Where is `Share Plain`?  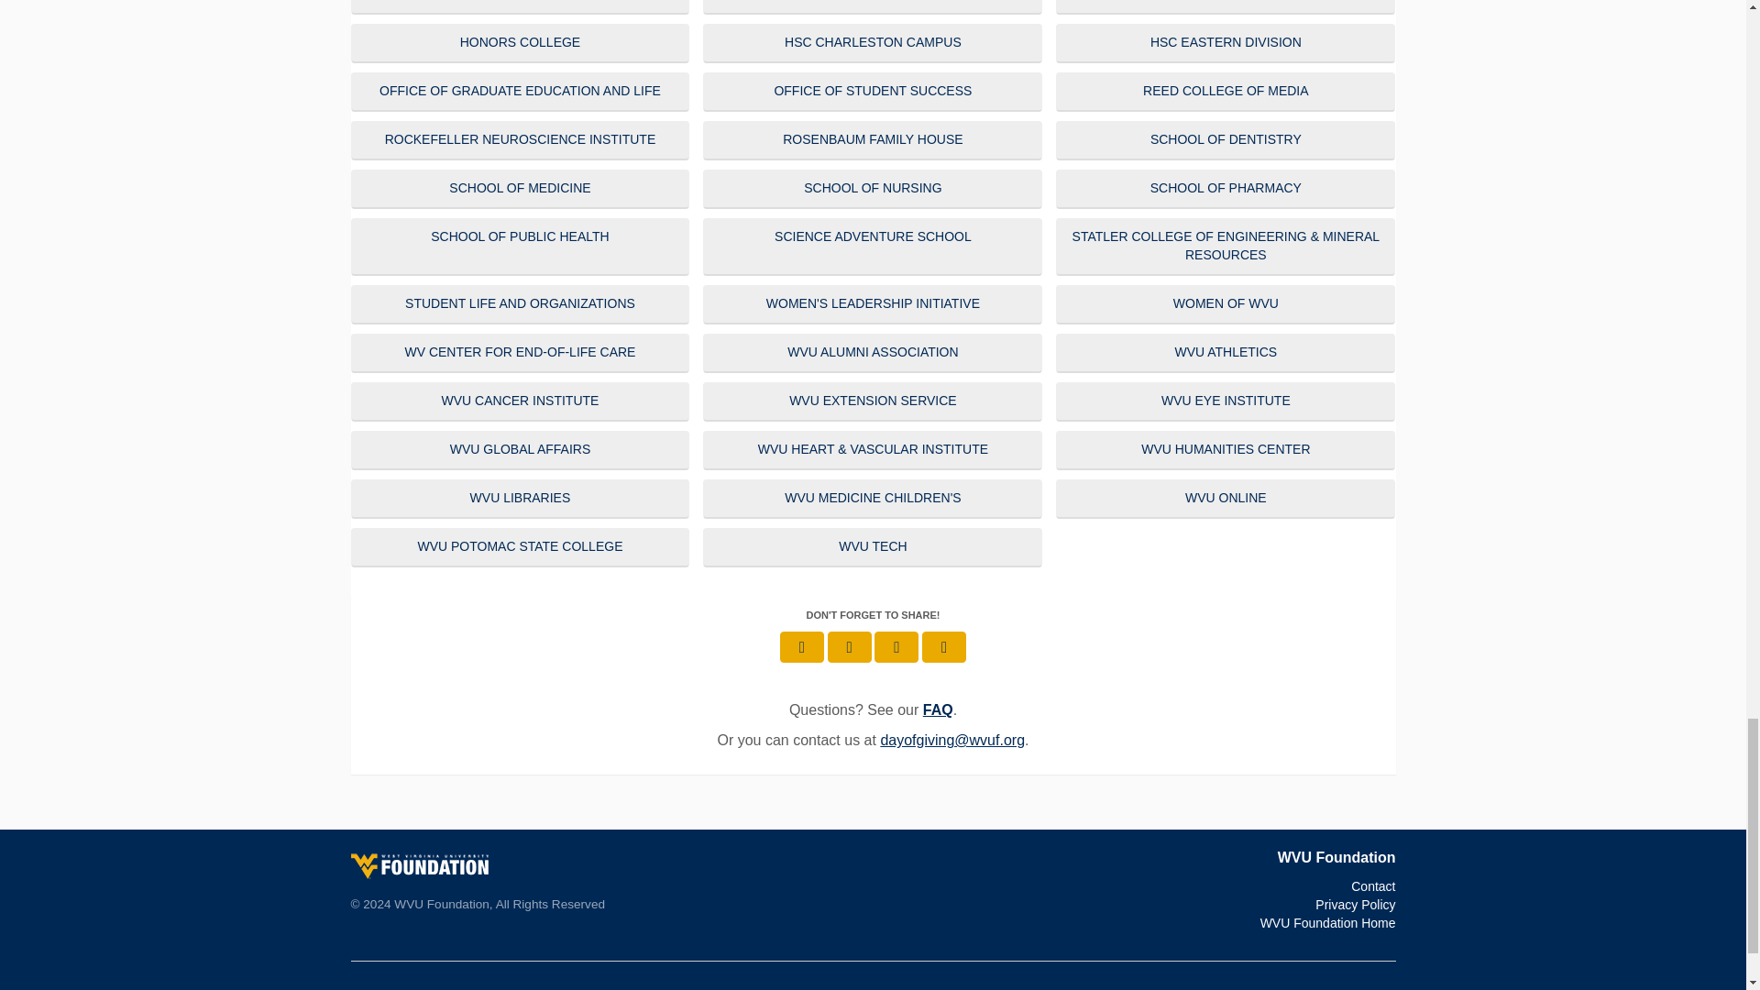
Share Plain is located at coordinates (944, 647).